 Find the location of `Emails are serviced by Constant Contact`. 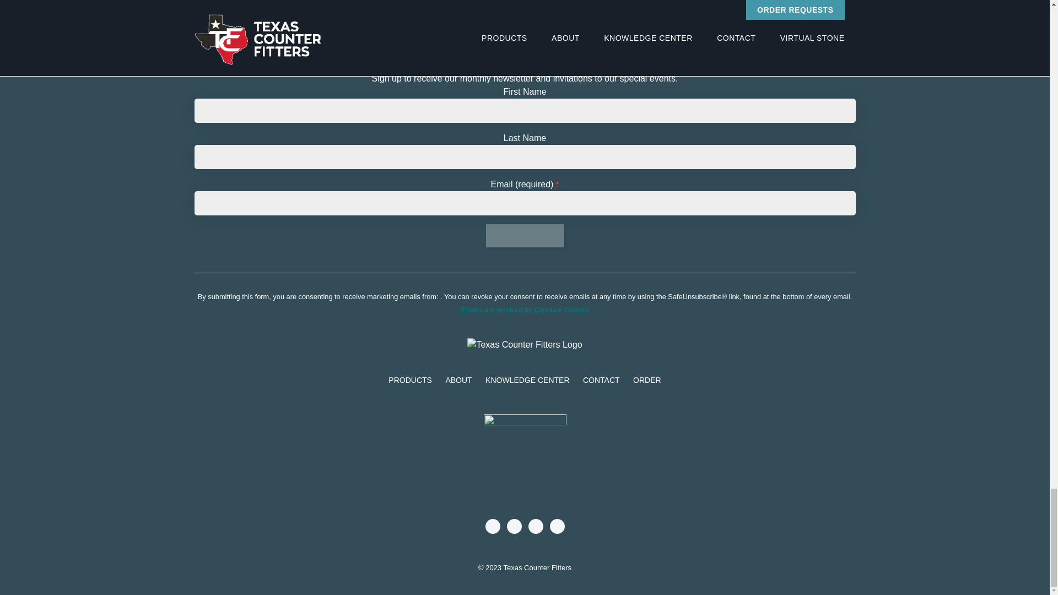

Emails are serviced by Constant Contact is located at coordinates (525, 310).